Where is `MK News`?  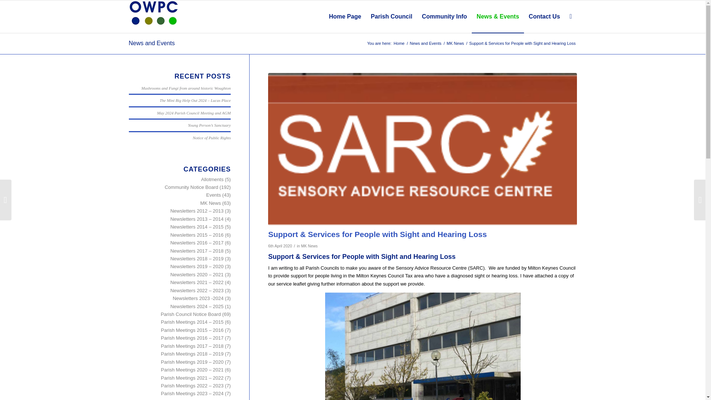 MK News is located at coordinates (309, 246).